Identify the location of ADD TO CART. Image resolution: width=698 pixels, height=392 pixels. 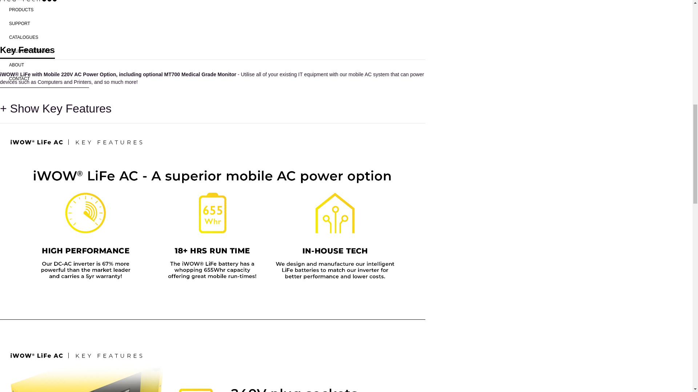
(219, 5).